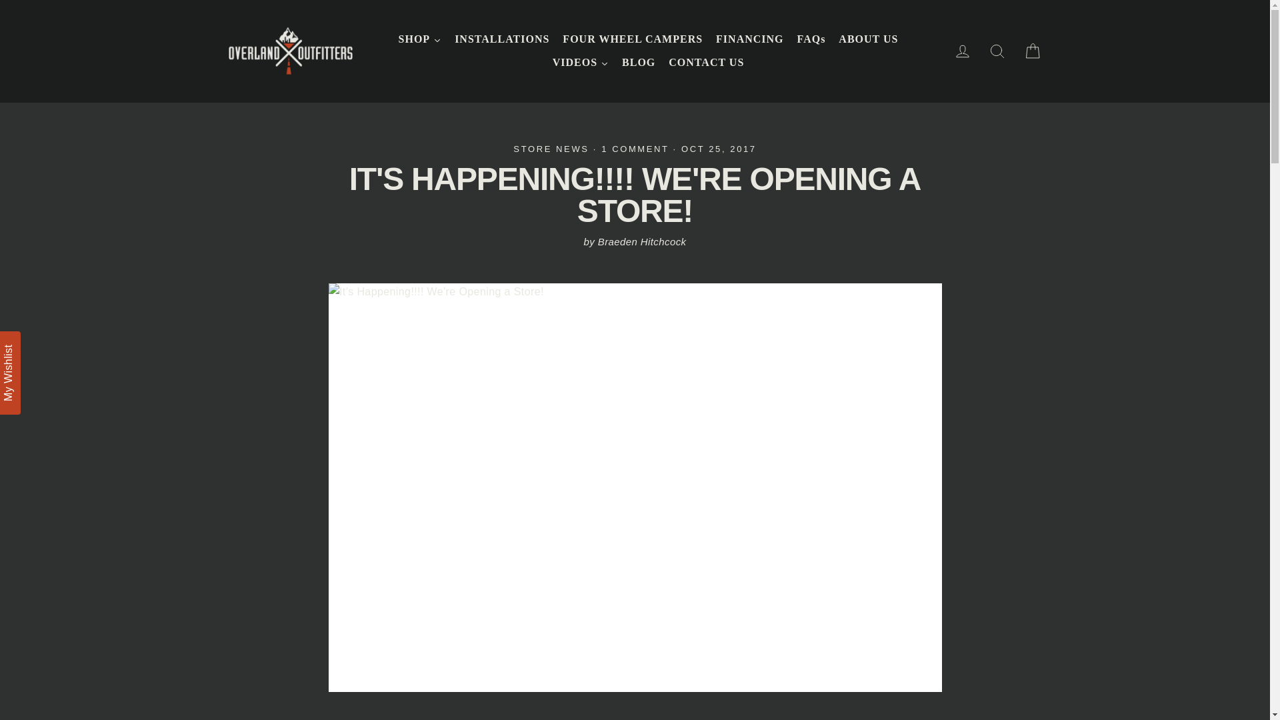 The height and width of the screenshot is (720, 1280). Describe the element at coordinates (705, 63) in the screenshot. I see `CONTACT US` at that location.